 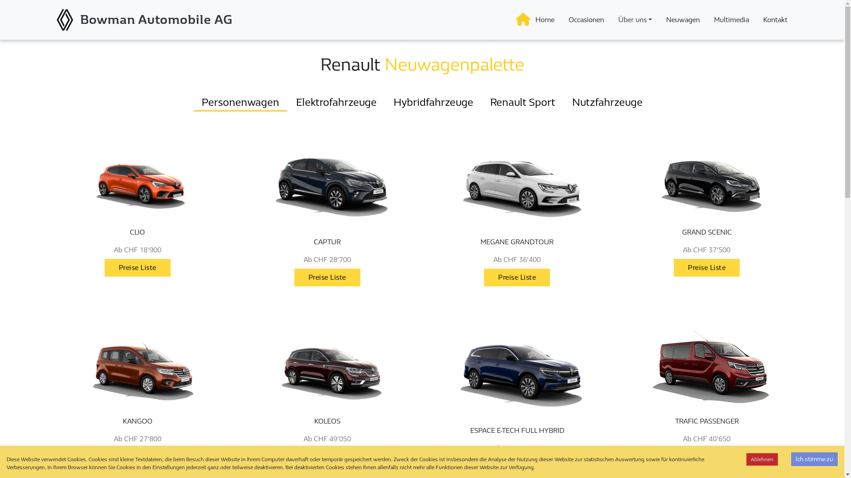 I want to click on Ich stimme zu, so click(x=815, y=459).